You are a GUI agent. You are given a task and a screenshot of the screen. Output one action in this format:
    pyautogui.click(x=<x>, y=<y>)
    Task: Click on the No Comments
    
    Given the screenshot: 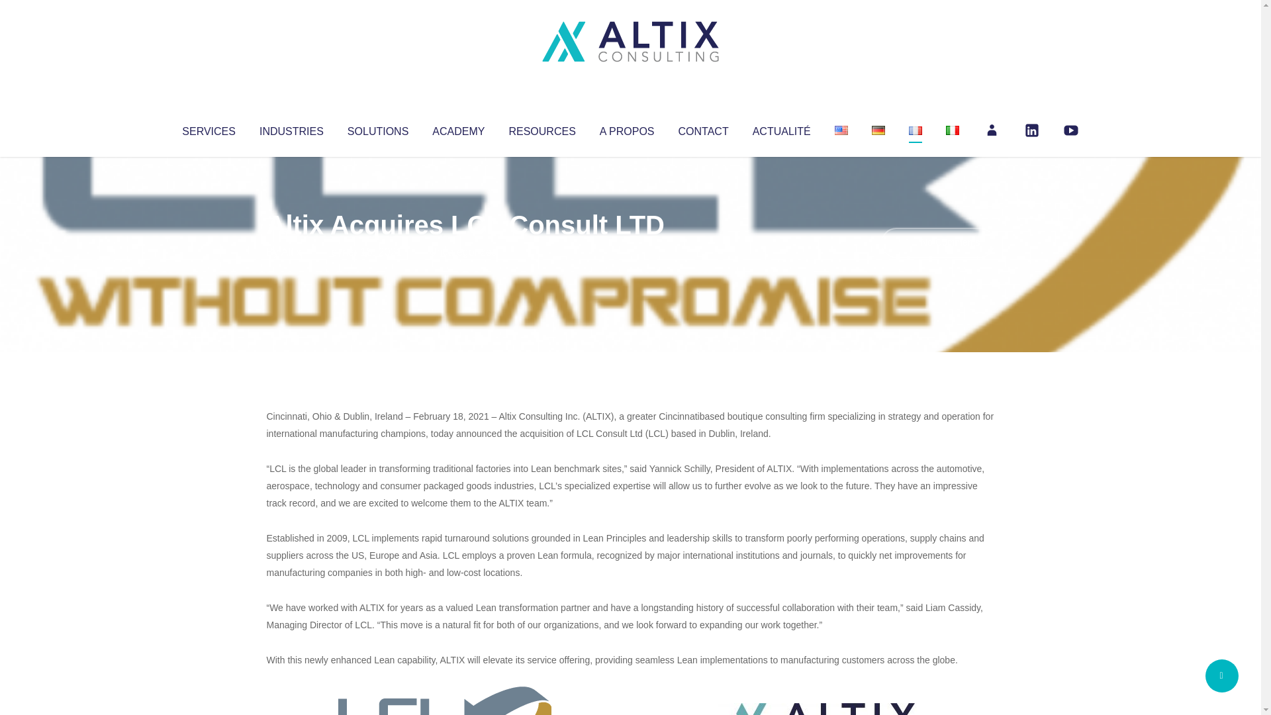 What is the action you would take?
    pyautogui.click(x=937, y=242)
    